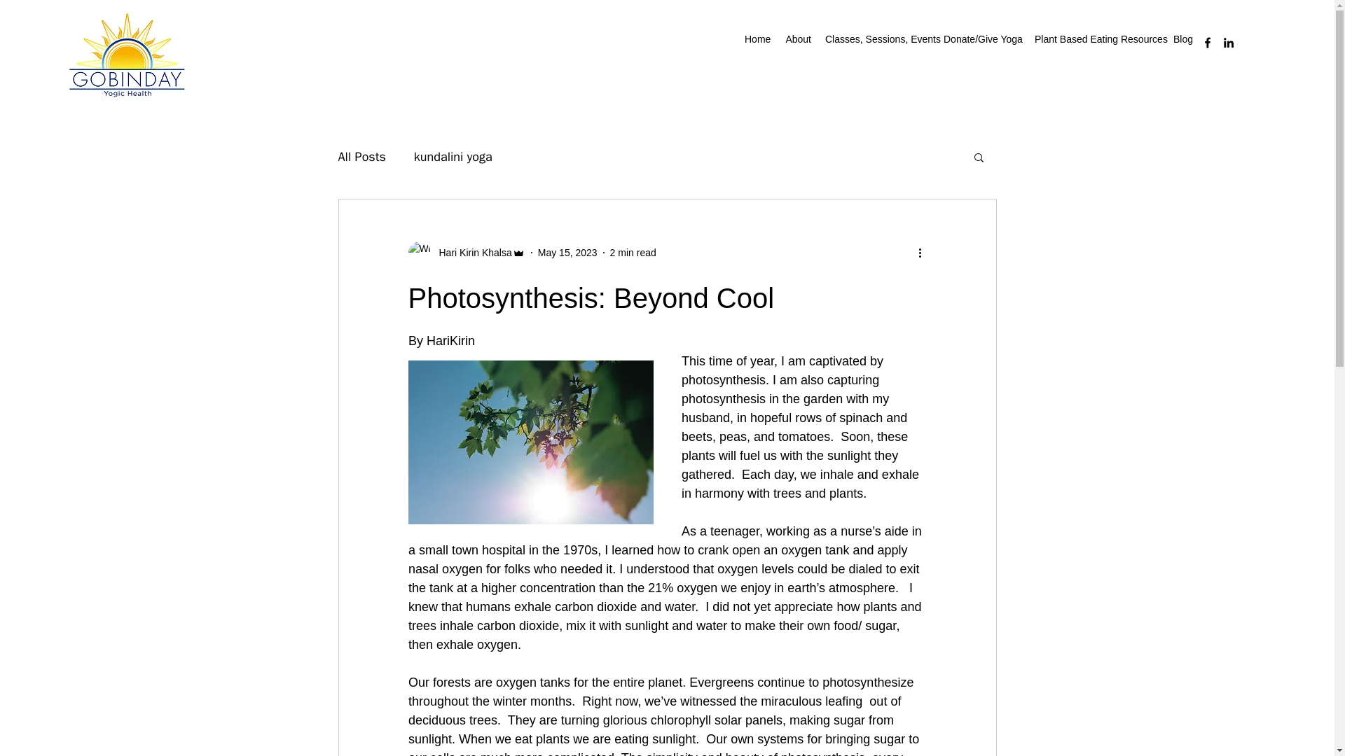  What do you see at coordinates (797, 39) in the screenshot?
I see `About` at bounding box center [797, 39].